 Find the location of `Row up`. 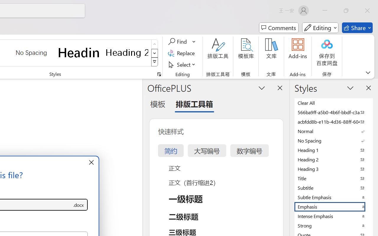

Row up is located at coordinates (155, 44).